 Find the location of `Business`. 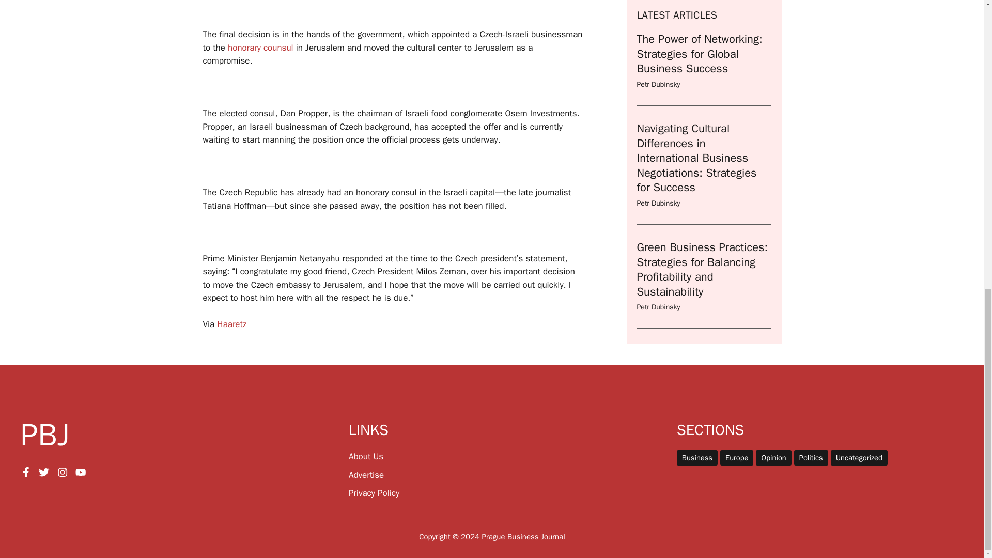

Business is located at coordinates (696, 457).